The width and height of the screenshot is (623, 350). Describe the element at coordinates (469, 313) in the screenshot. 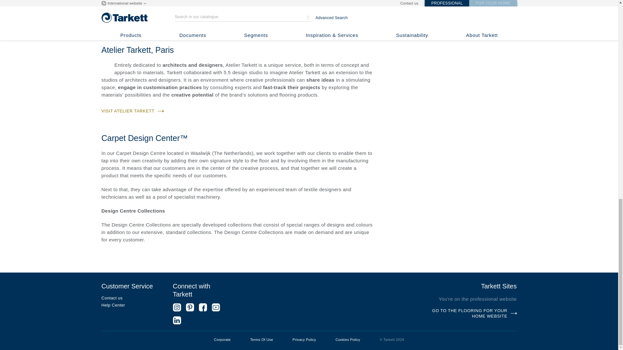

I see `GO TO THE FLOORING FOR YOUR HOME WEBSITE` at that location.